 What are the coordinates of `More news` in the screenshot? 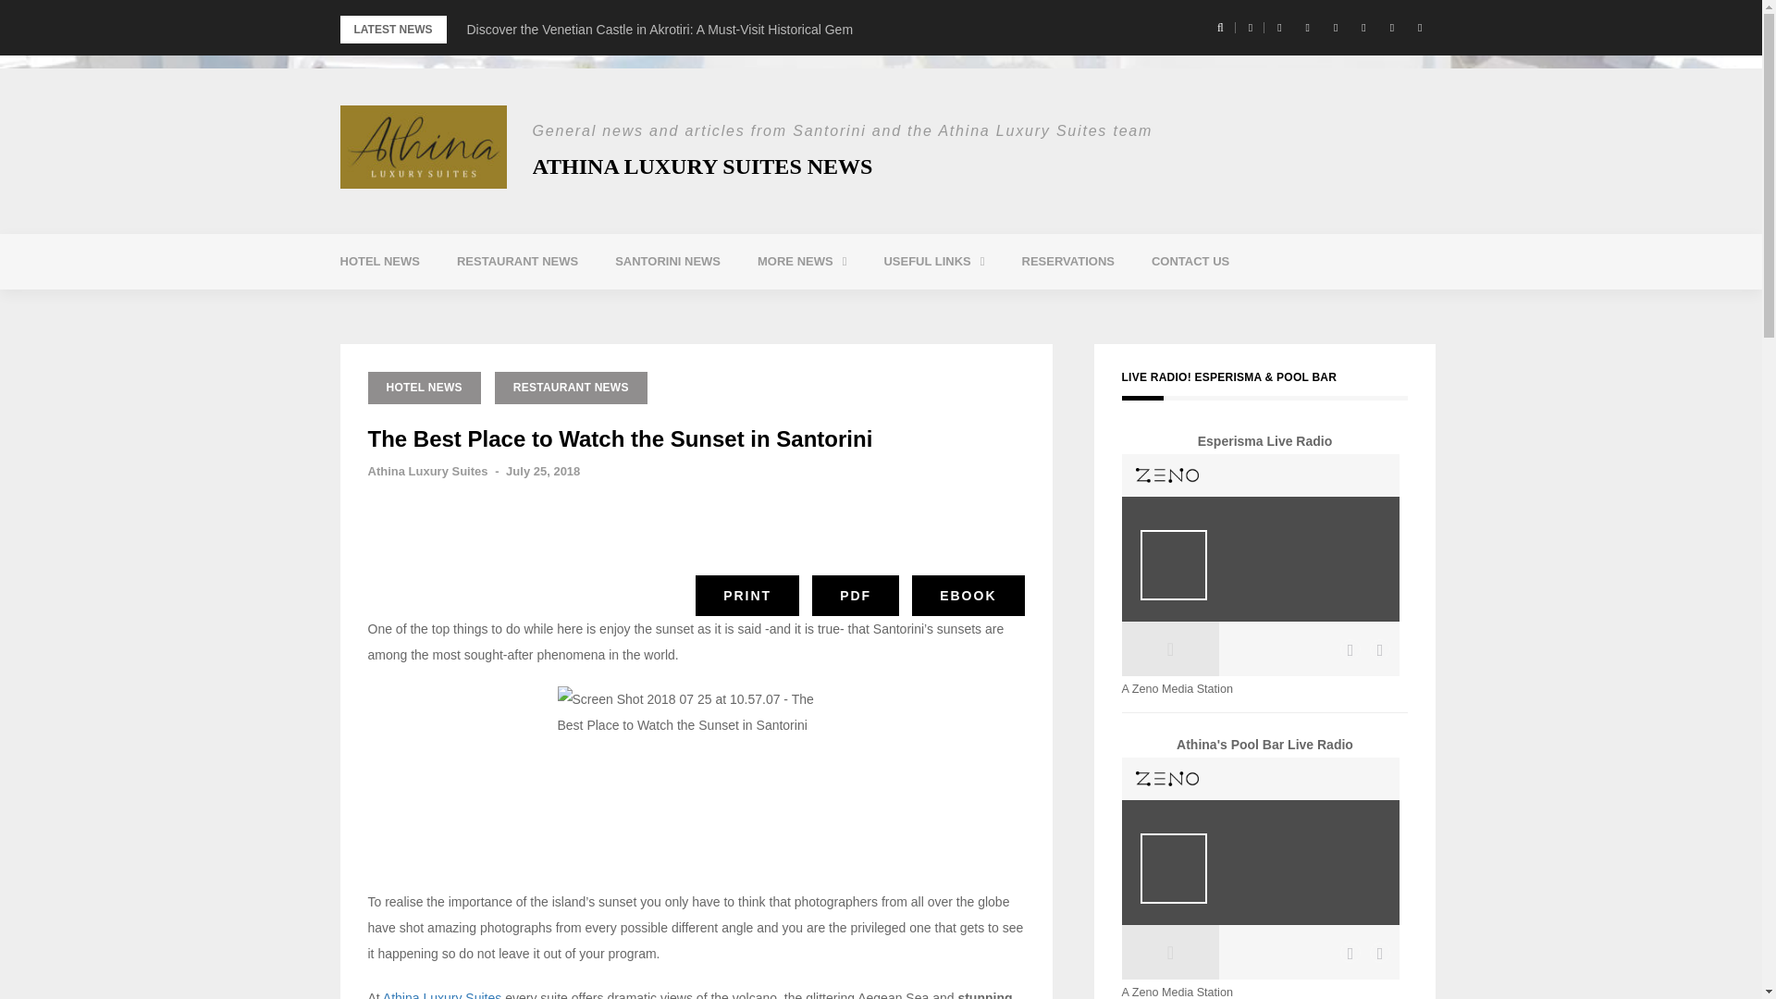 It's located at (801, 261).